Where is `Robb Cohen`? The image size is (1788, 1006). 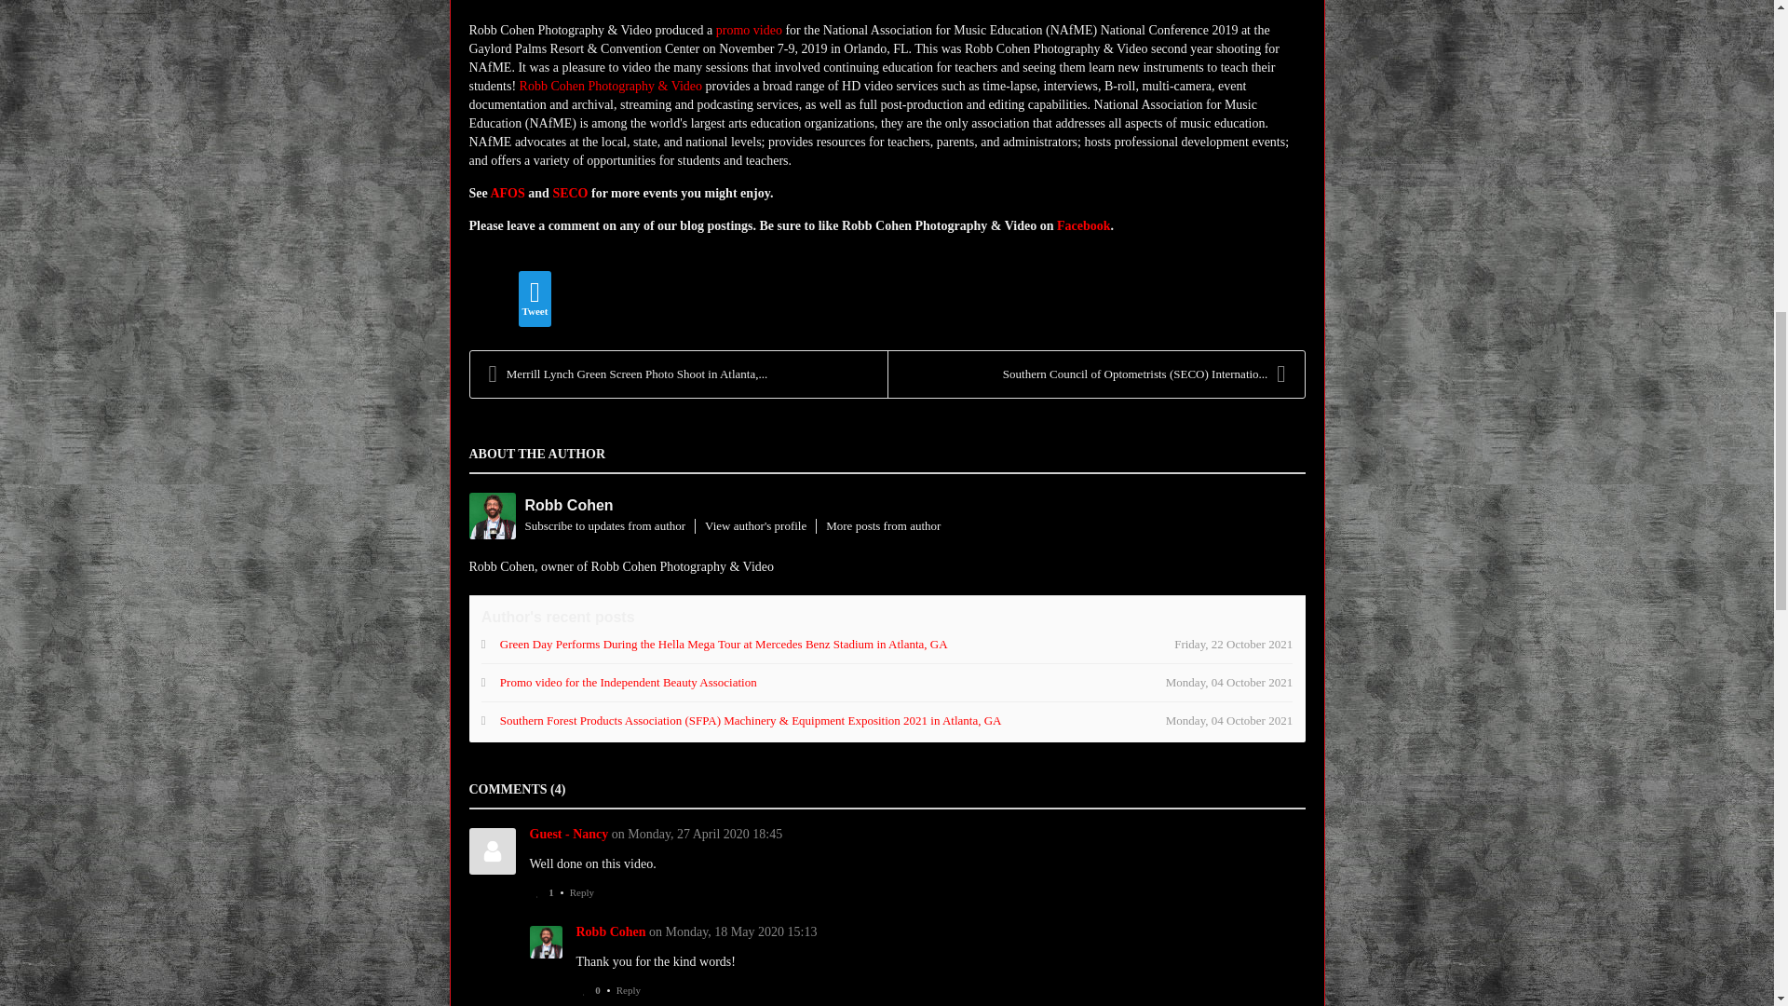 Robb Cohen is located at coordinates (545, 942).